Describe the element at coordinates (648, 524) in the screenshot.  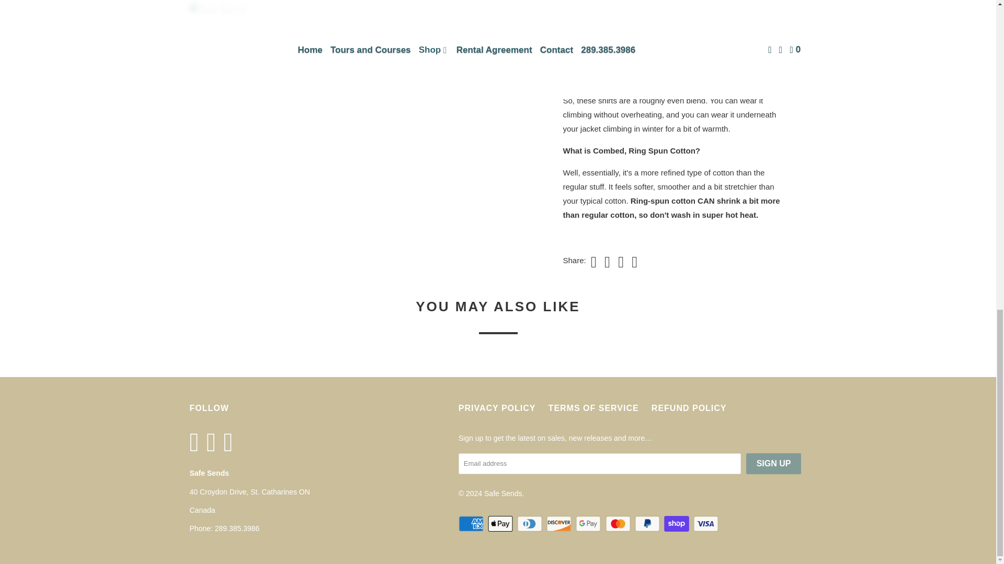
I see `PayPal` at that location.